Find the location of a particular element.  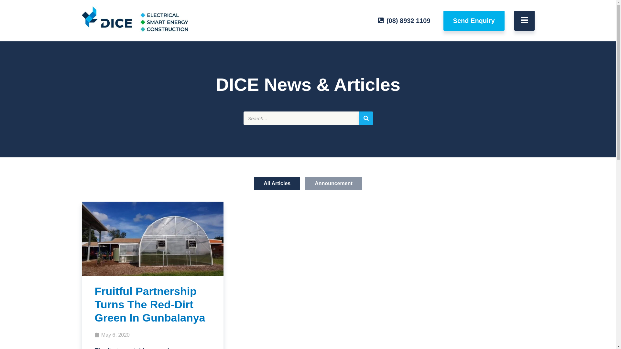

Fruitful Partnership Turns The Red-Dirt Green In Gunbalanya is located at coordinates (152, 274).